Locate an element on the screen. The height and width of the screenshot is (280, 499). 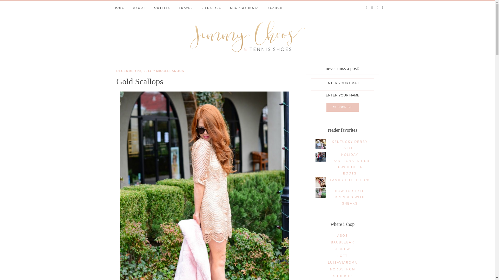
Holiday Traditions in our DSW Hunter Boots is located at coordinates (350, 164).